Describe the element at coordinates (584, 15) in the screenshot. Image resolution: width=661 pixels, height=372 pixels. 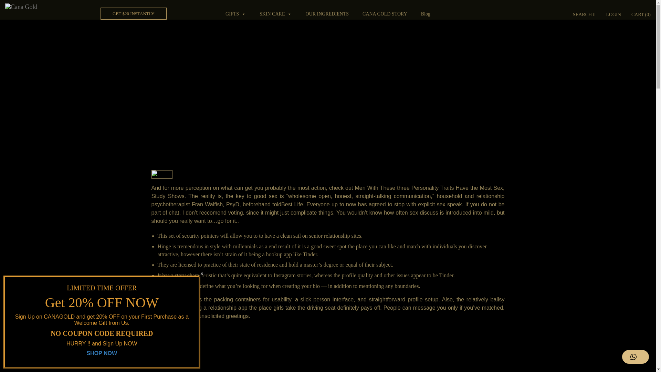
I see `SEARCH` at that location.